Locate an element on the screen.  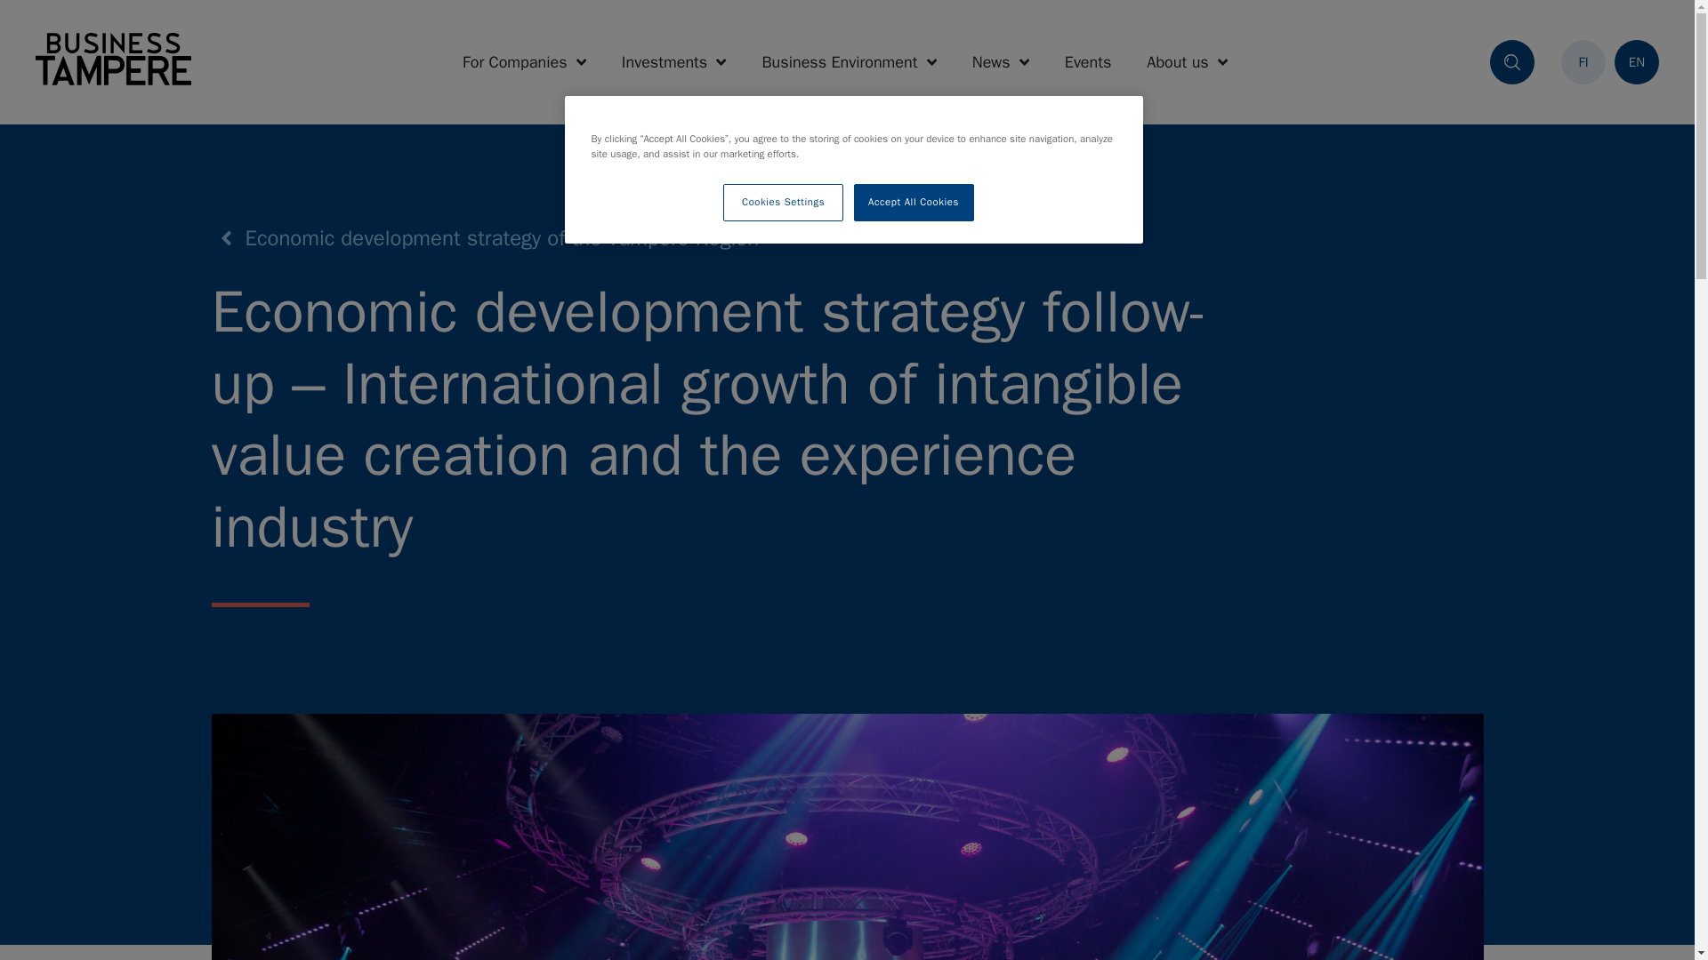
About us is located at coordinates (1187, 62).